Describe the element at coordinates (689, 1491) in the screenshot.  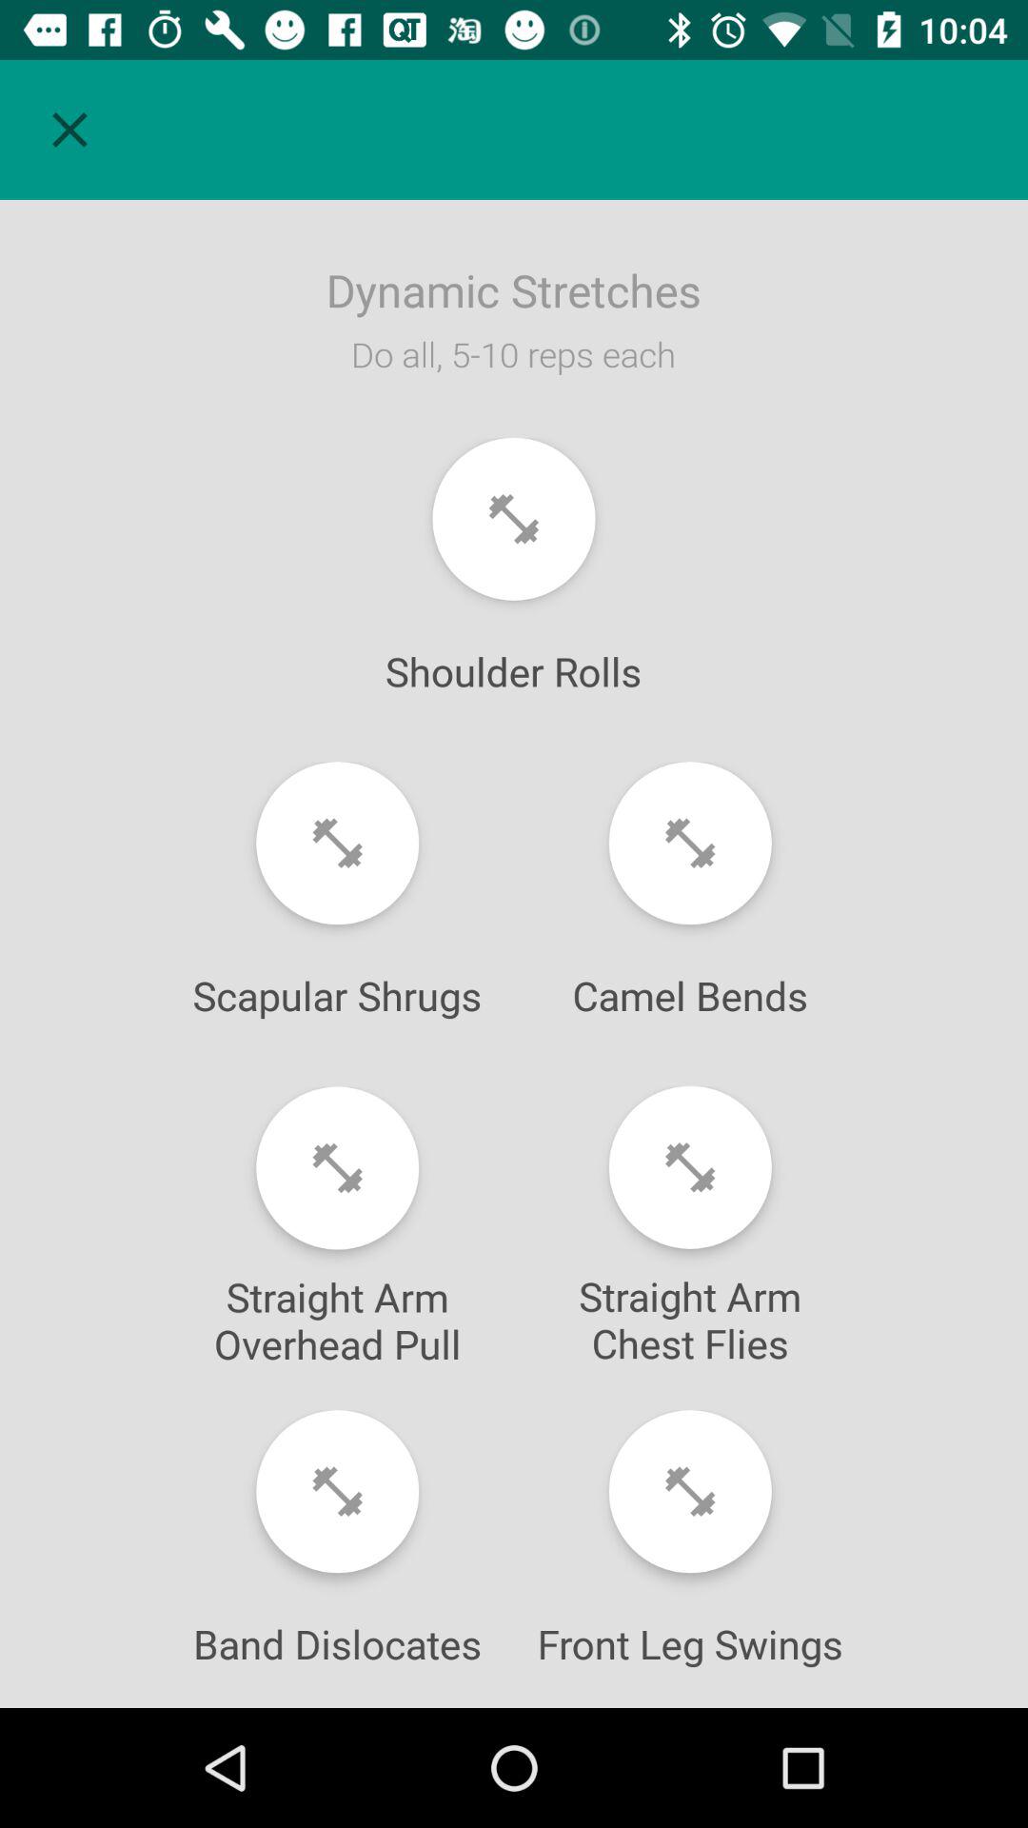
I see `begin front leg swings` at that location.